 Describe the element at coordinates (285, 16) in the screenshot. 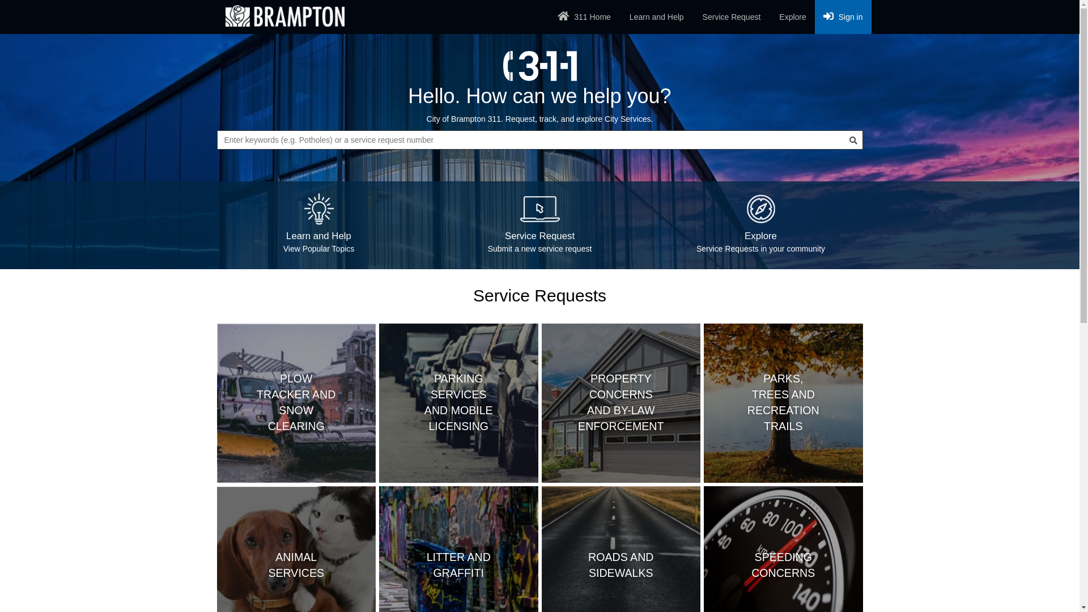

I see `Go back to Brampton.ca` at that location.